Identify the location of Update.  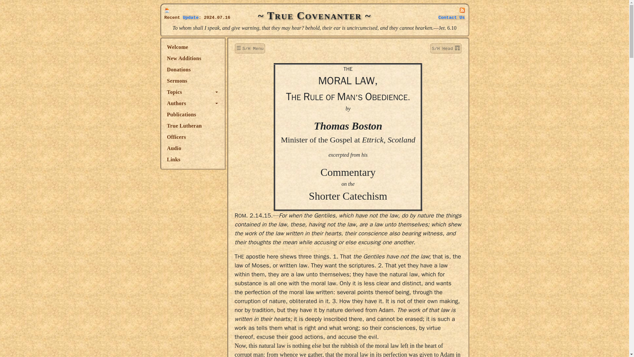
(191, 18).